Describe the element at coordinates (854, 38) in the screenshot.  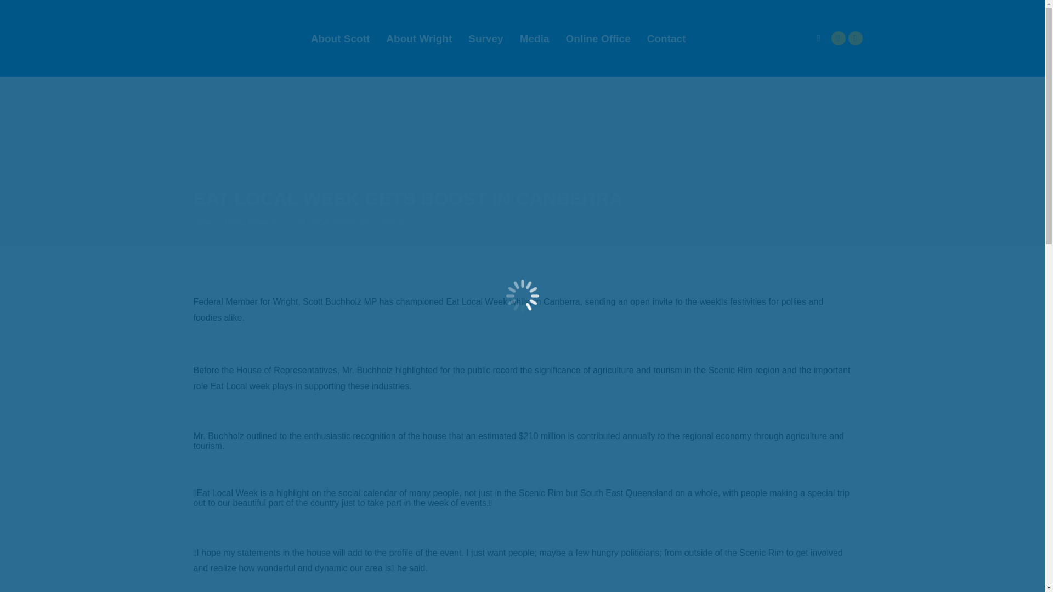
I see `X page opens in new window` at that location.